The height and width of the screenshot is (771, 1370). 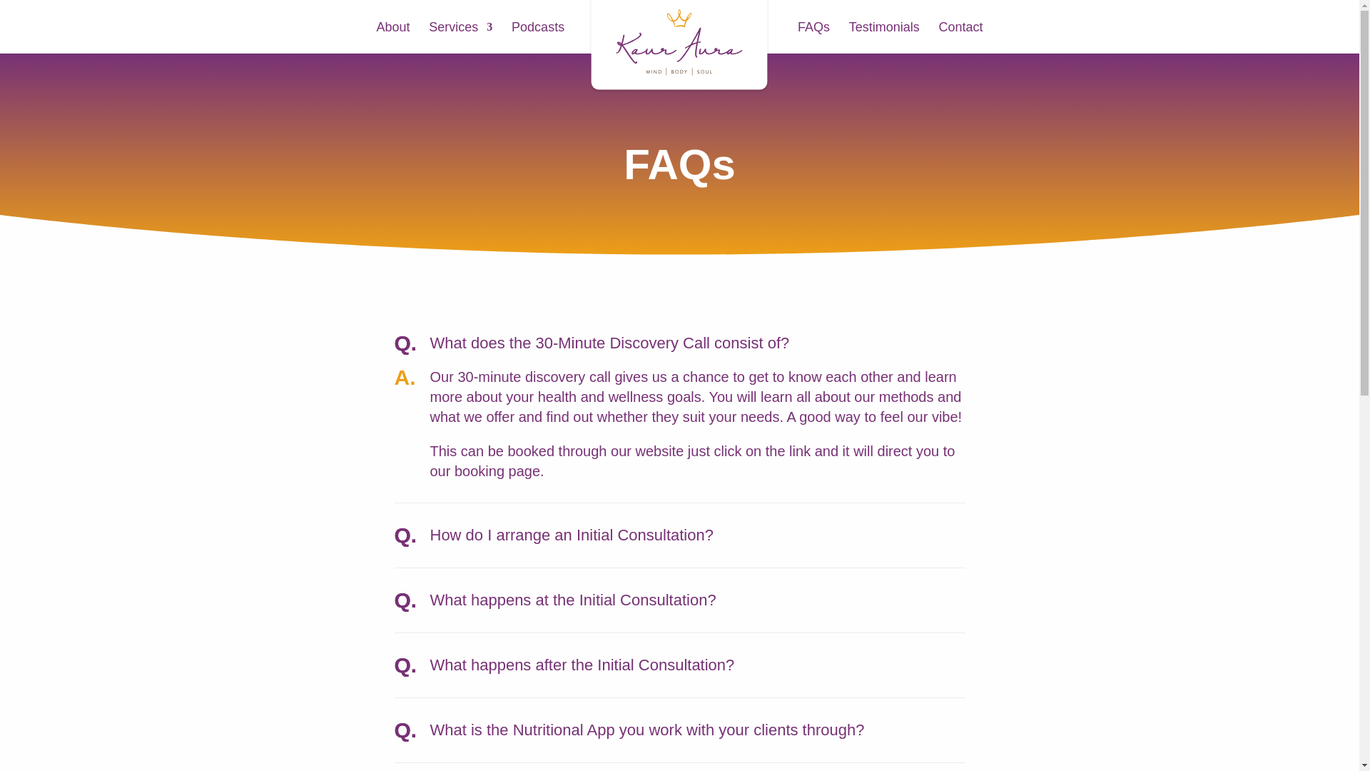 I want to click on Testimonials, so click(x=884, y=37).